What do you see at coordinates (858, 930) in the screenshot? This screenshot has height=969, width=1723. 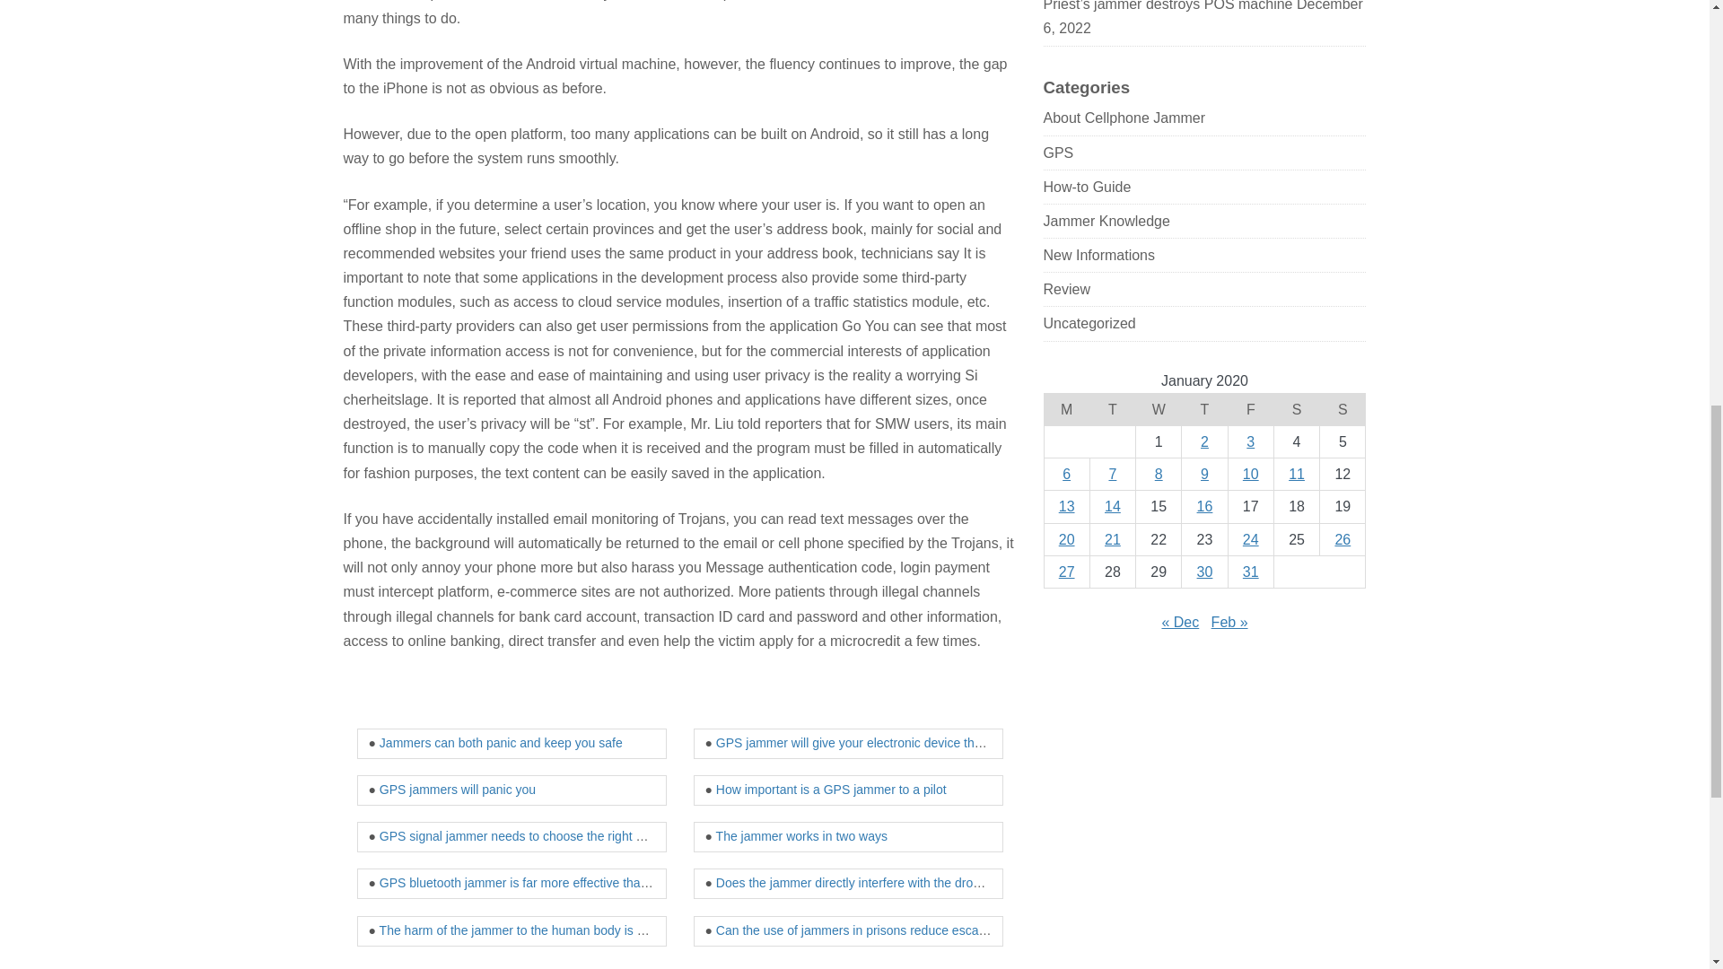 I see `Can the use of jammers in prisons reduce escape?` at bounding box center [858, 930].